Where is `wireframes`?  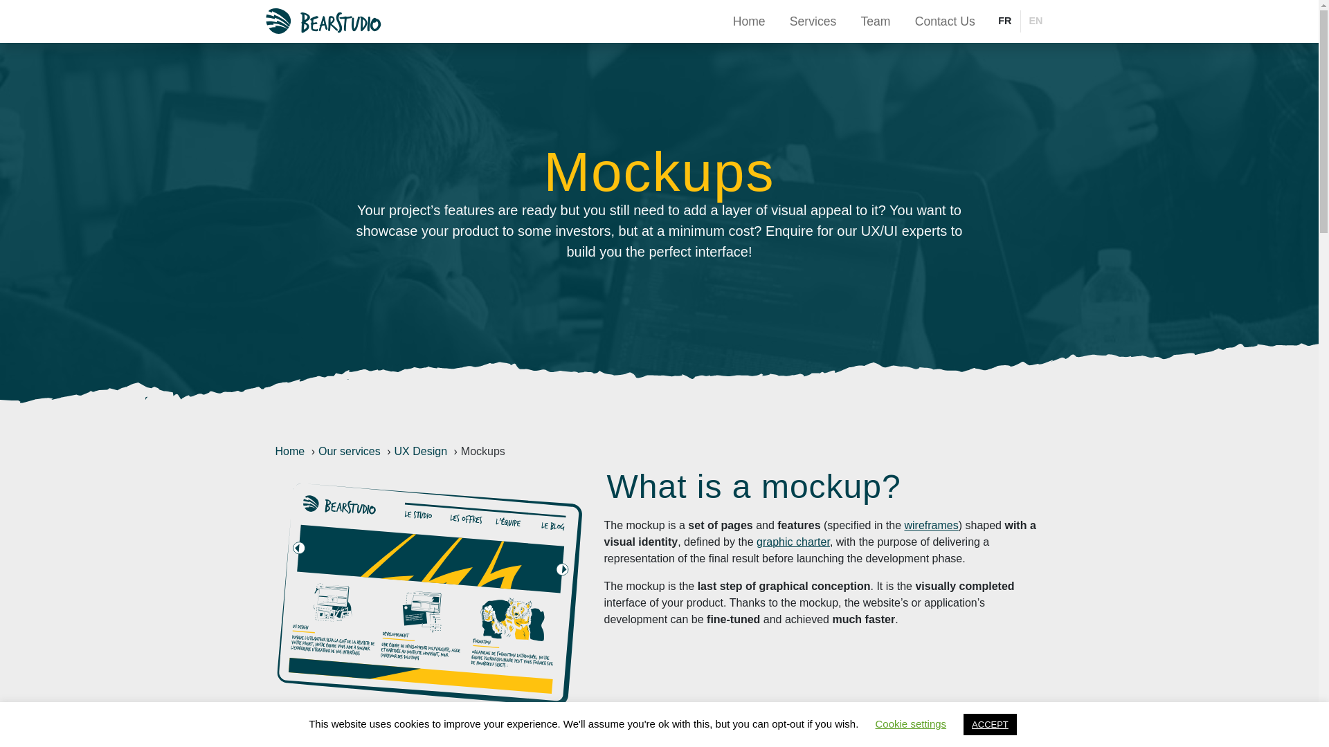
wireframes is located at coordinates (930, 524).